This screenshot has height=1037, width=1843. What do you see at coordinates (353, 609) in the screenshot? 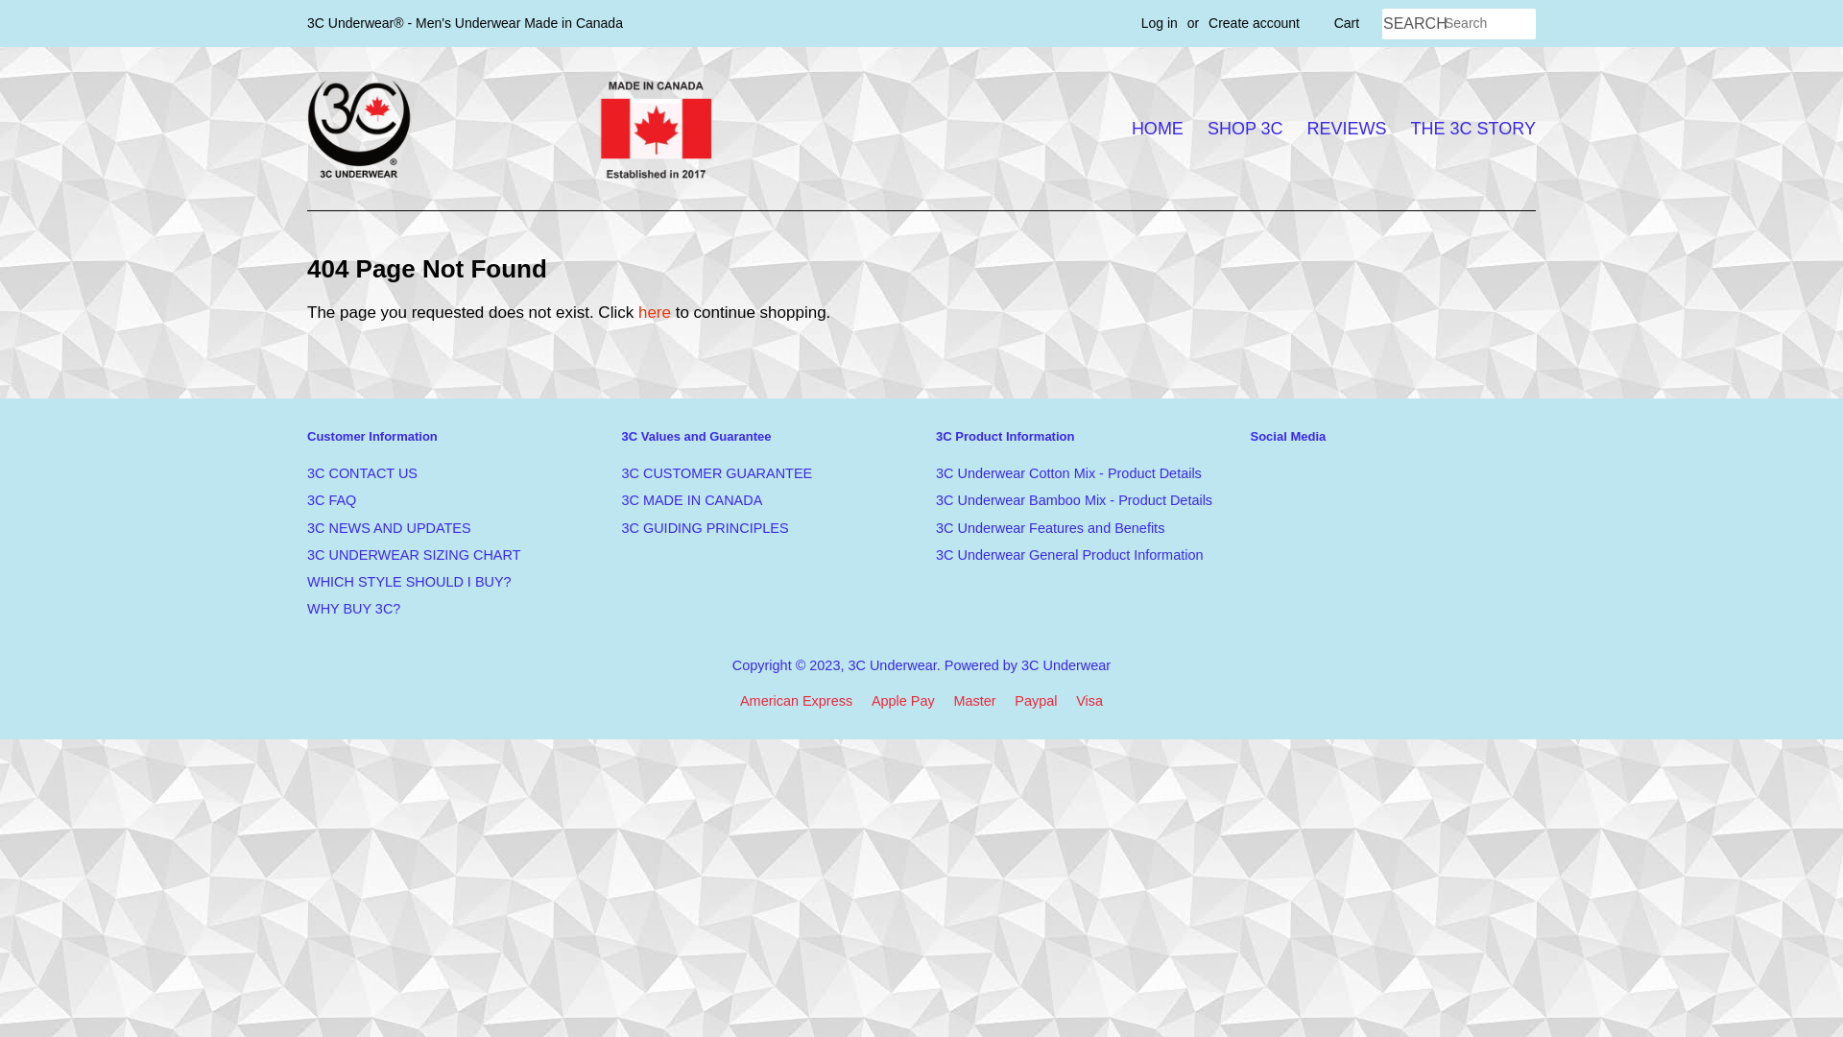
I see `WHY BUY 3C?` at bounding box center [353, 609].